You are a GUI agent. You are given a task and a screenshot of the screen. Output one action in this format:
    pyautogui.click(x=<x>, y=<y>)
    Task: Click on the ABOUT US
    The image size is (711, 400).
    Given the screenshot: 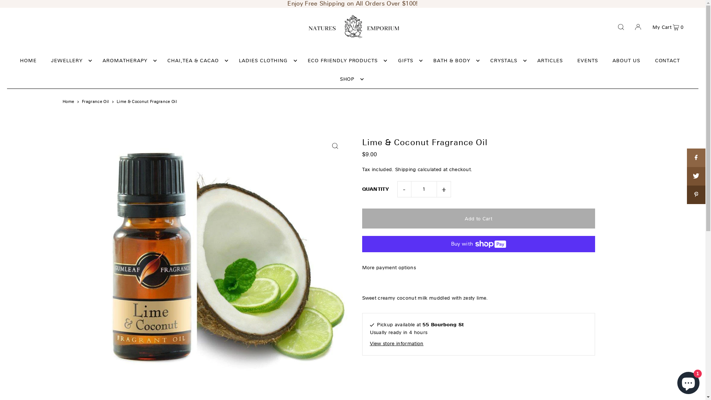 What is the action you would take?
    pyautogui.click(x=627, y=61)
    